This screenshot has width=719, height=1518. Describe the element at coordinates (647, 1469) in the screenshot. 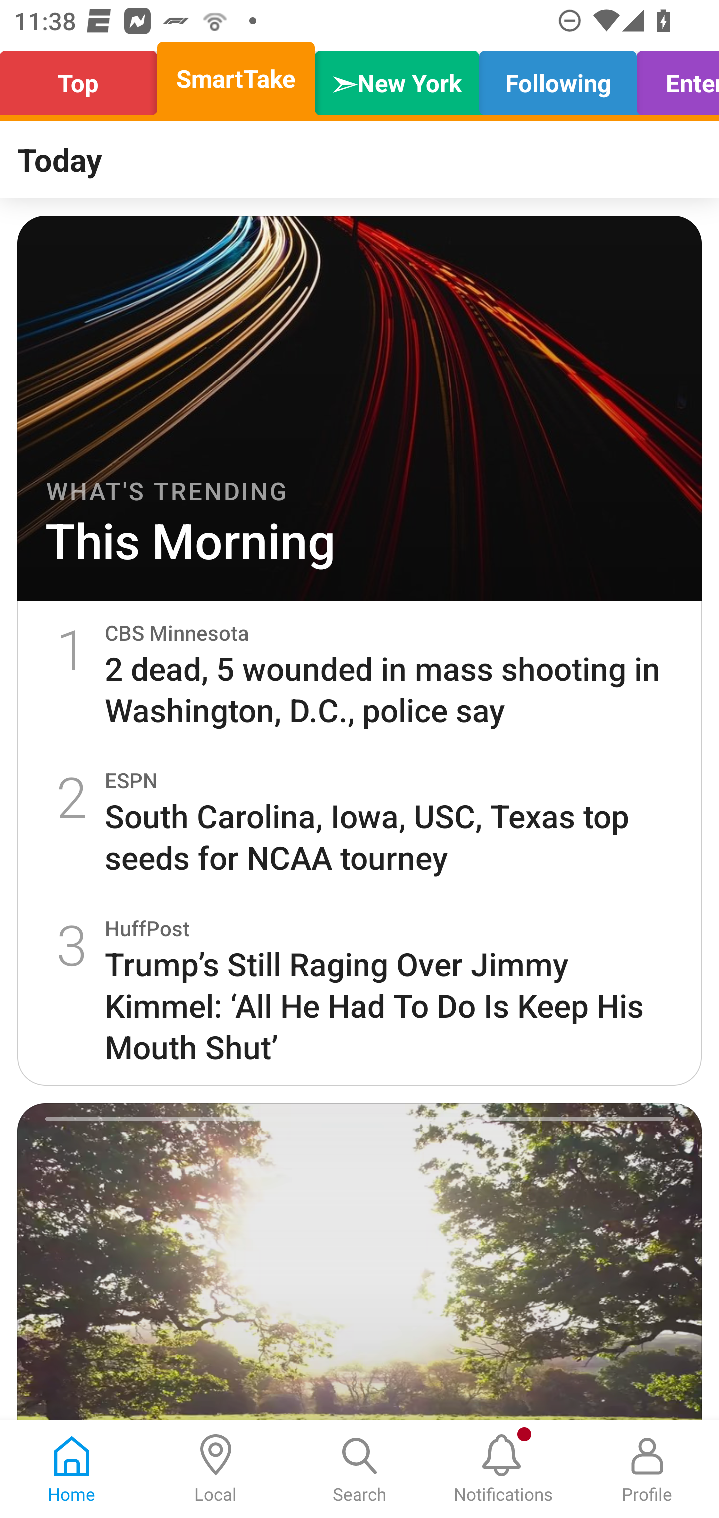

I see `Profile` at that location.